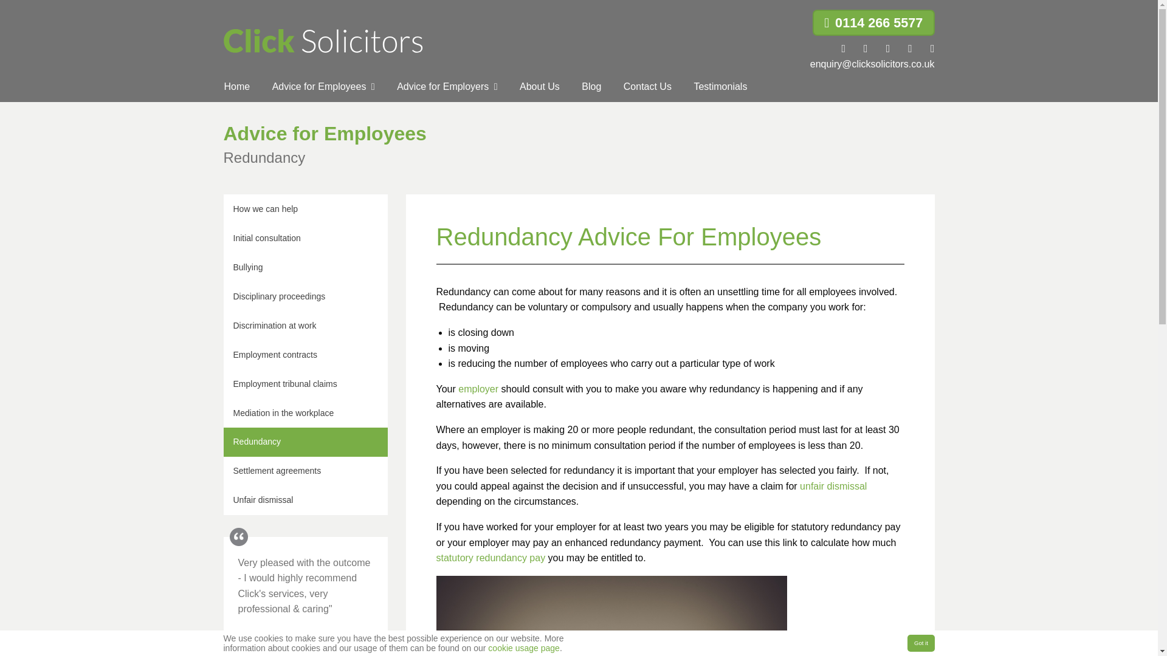 This screenshot has width=1167, height=656. What do you see at coordinates (323, 86) in the screenshot?
I see `Advice for Employees` at bounding box center [323, 86].